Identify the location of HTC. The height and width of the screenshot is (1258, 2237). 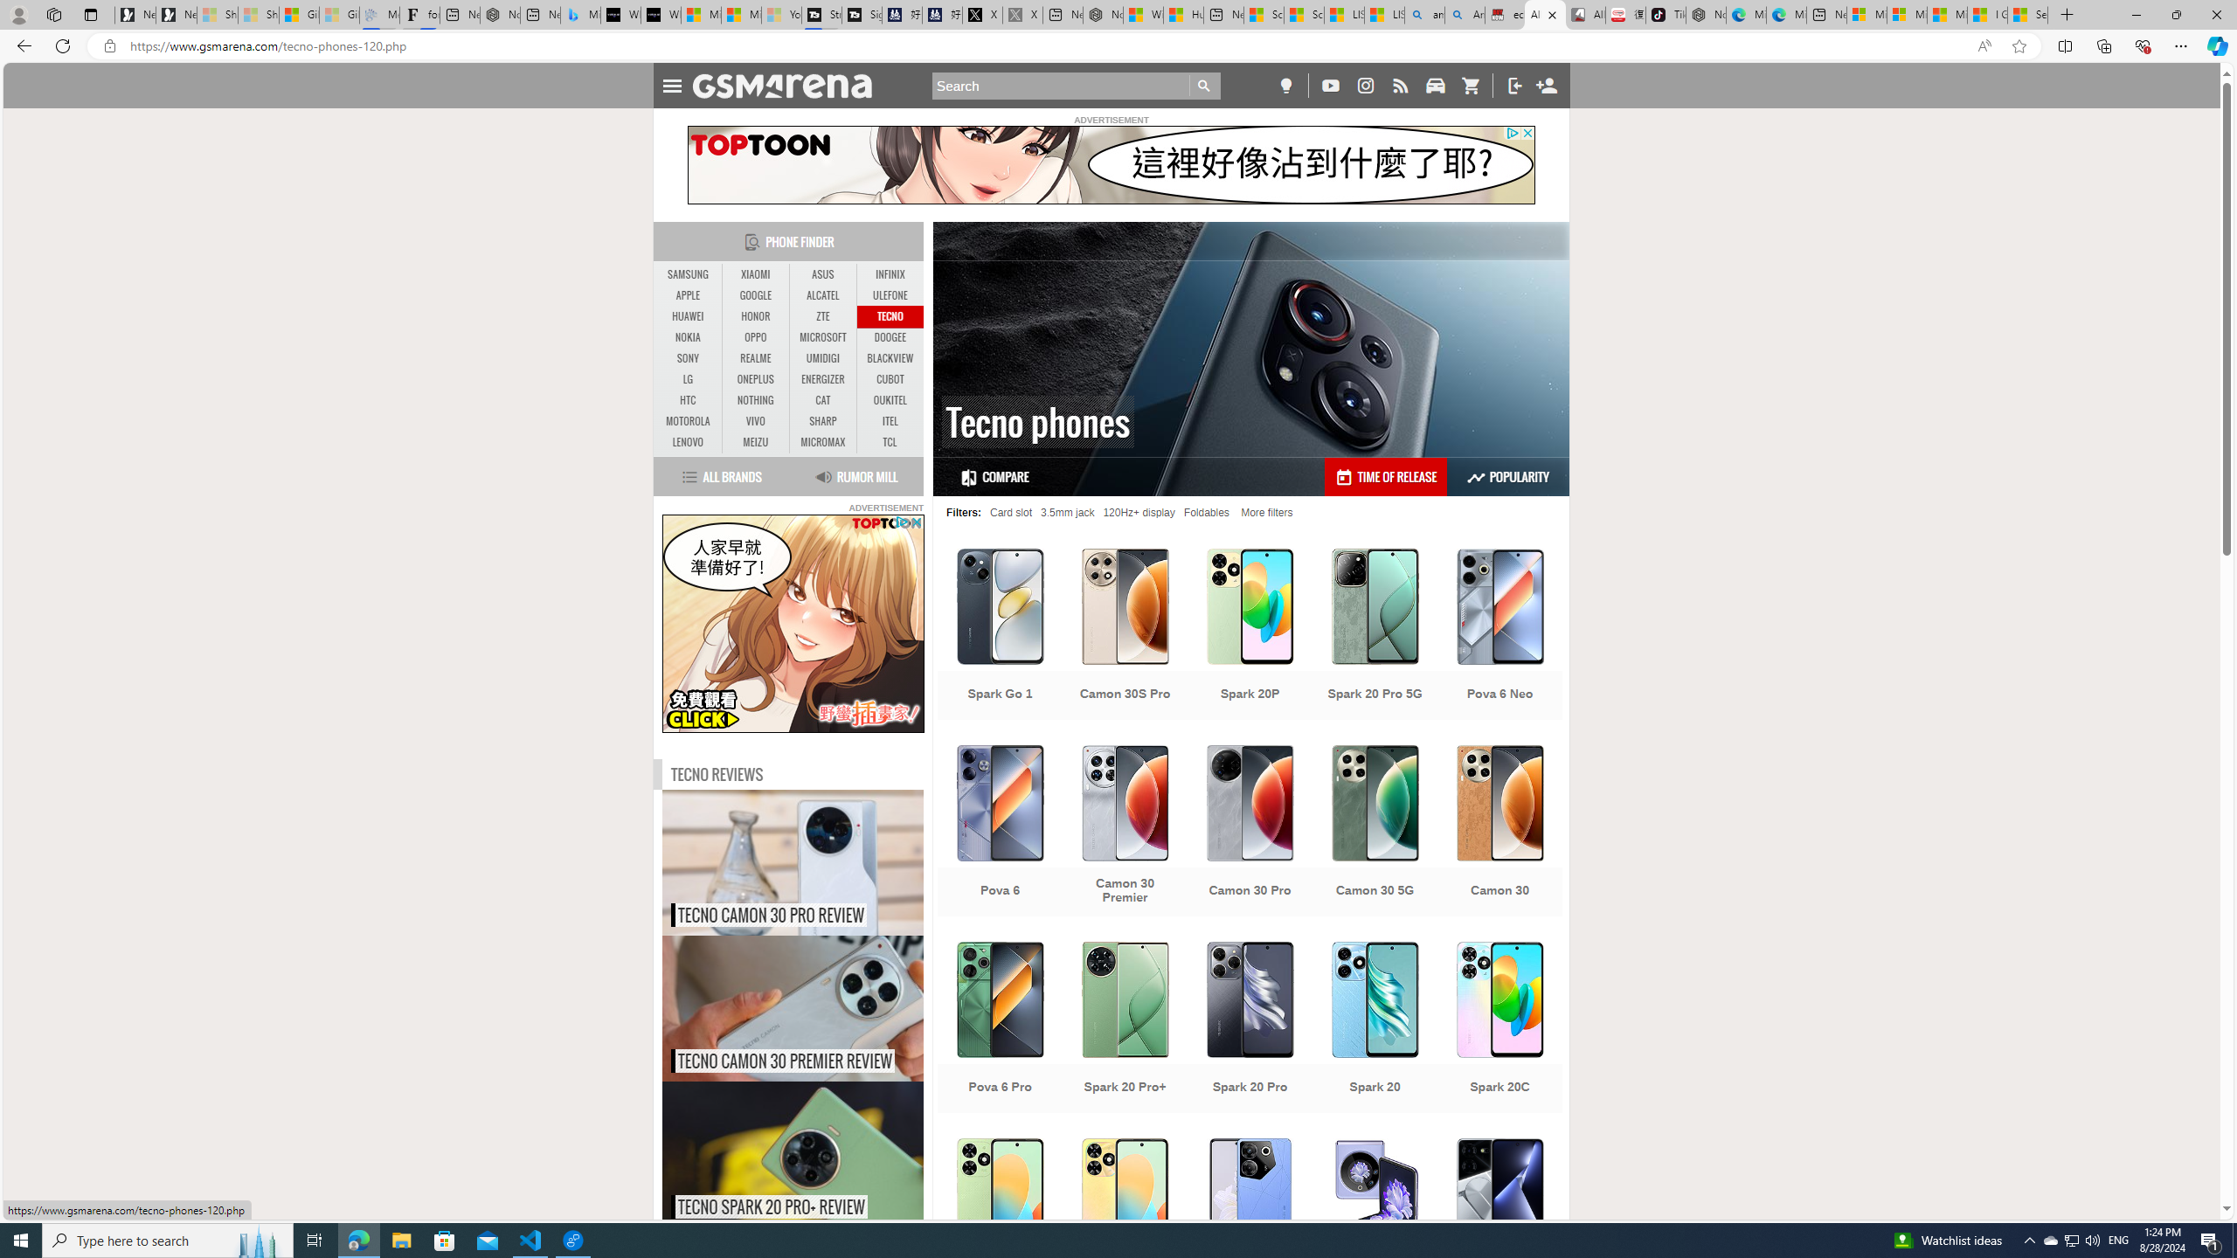
(689, 401).